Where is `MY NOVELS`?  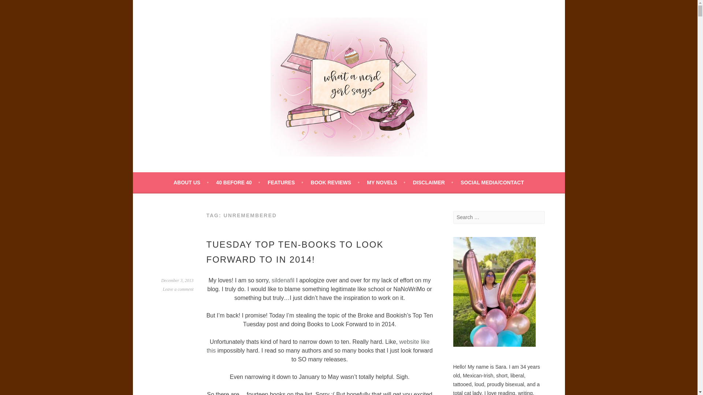
MY NOVELS is located at coordinates (386, 182).